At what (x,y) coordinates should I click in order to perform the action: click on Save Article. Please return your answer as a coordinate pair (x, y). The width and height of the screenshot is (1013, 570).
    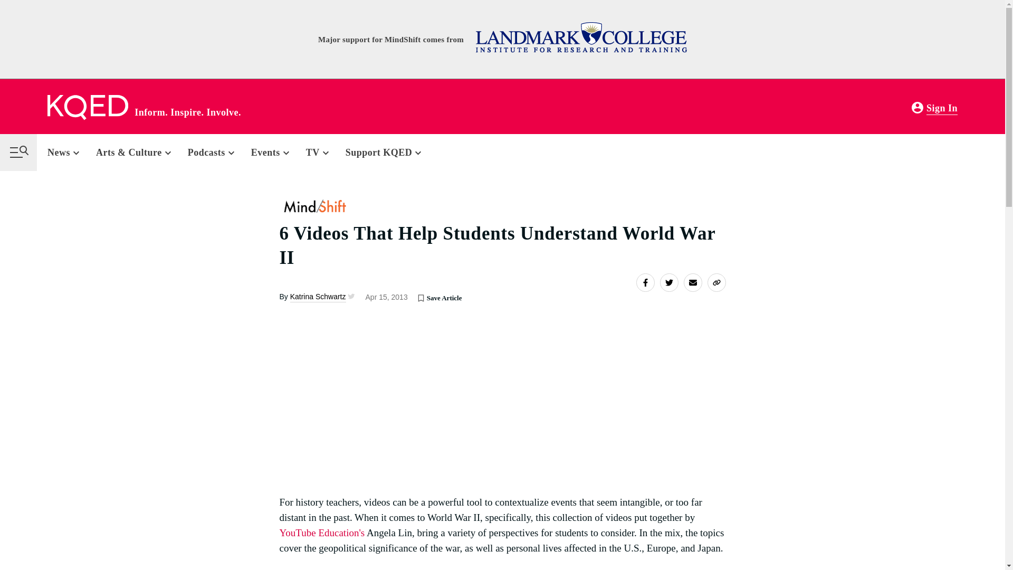
    Looking at the image, I should click on (421, 298).